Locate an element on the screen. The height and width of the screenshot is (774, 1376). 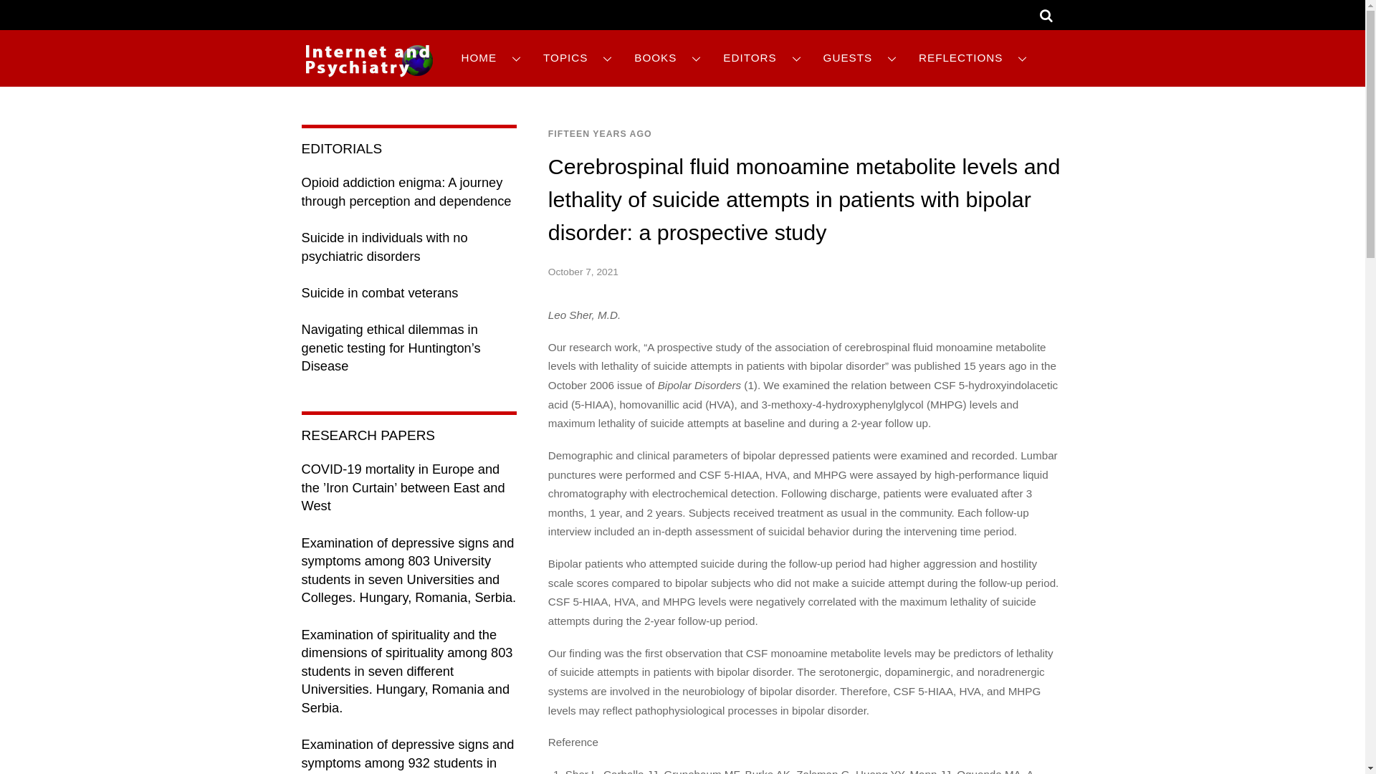
Internet and Psychiatry is located at coordinates (368, 60).